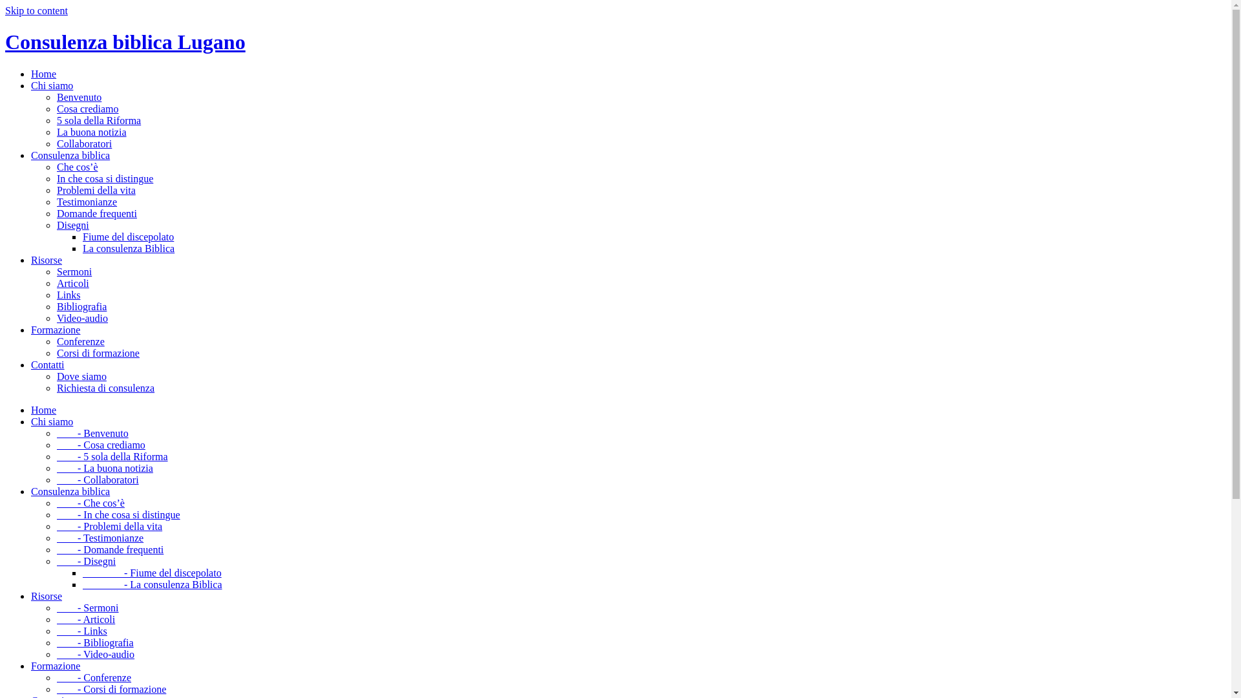 This screenshot has height=698, width=1241. What do you see at coordinates (83, 318) in the screenshot?
I see `Video-audio` at bounding box center [83, 318].